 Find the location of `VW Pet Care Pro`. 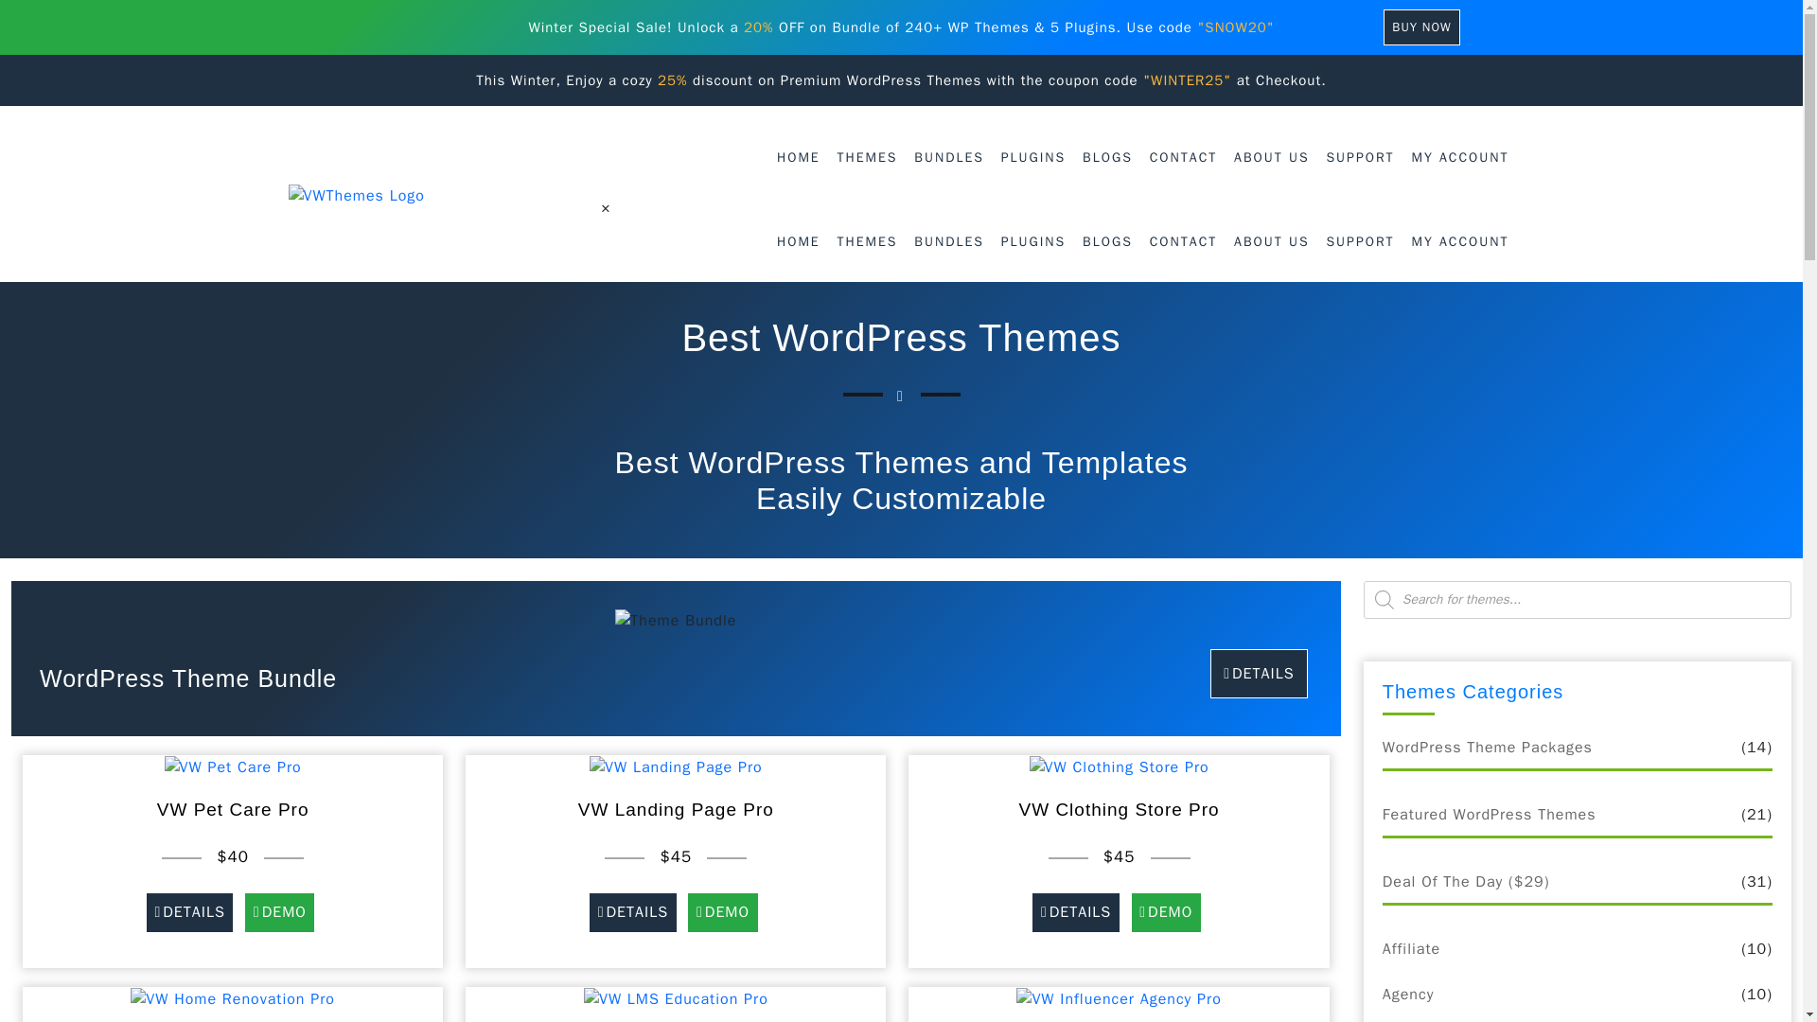

VW Pet Care Pro is located at coordinates (233, 766).